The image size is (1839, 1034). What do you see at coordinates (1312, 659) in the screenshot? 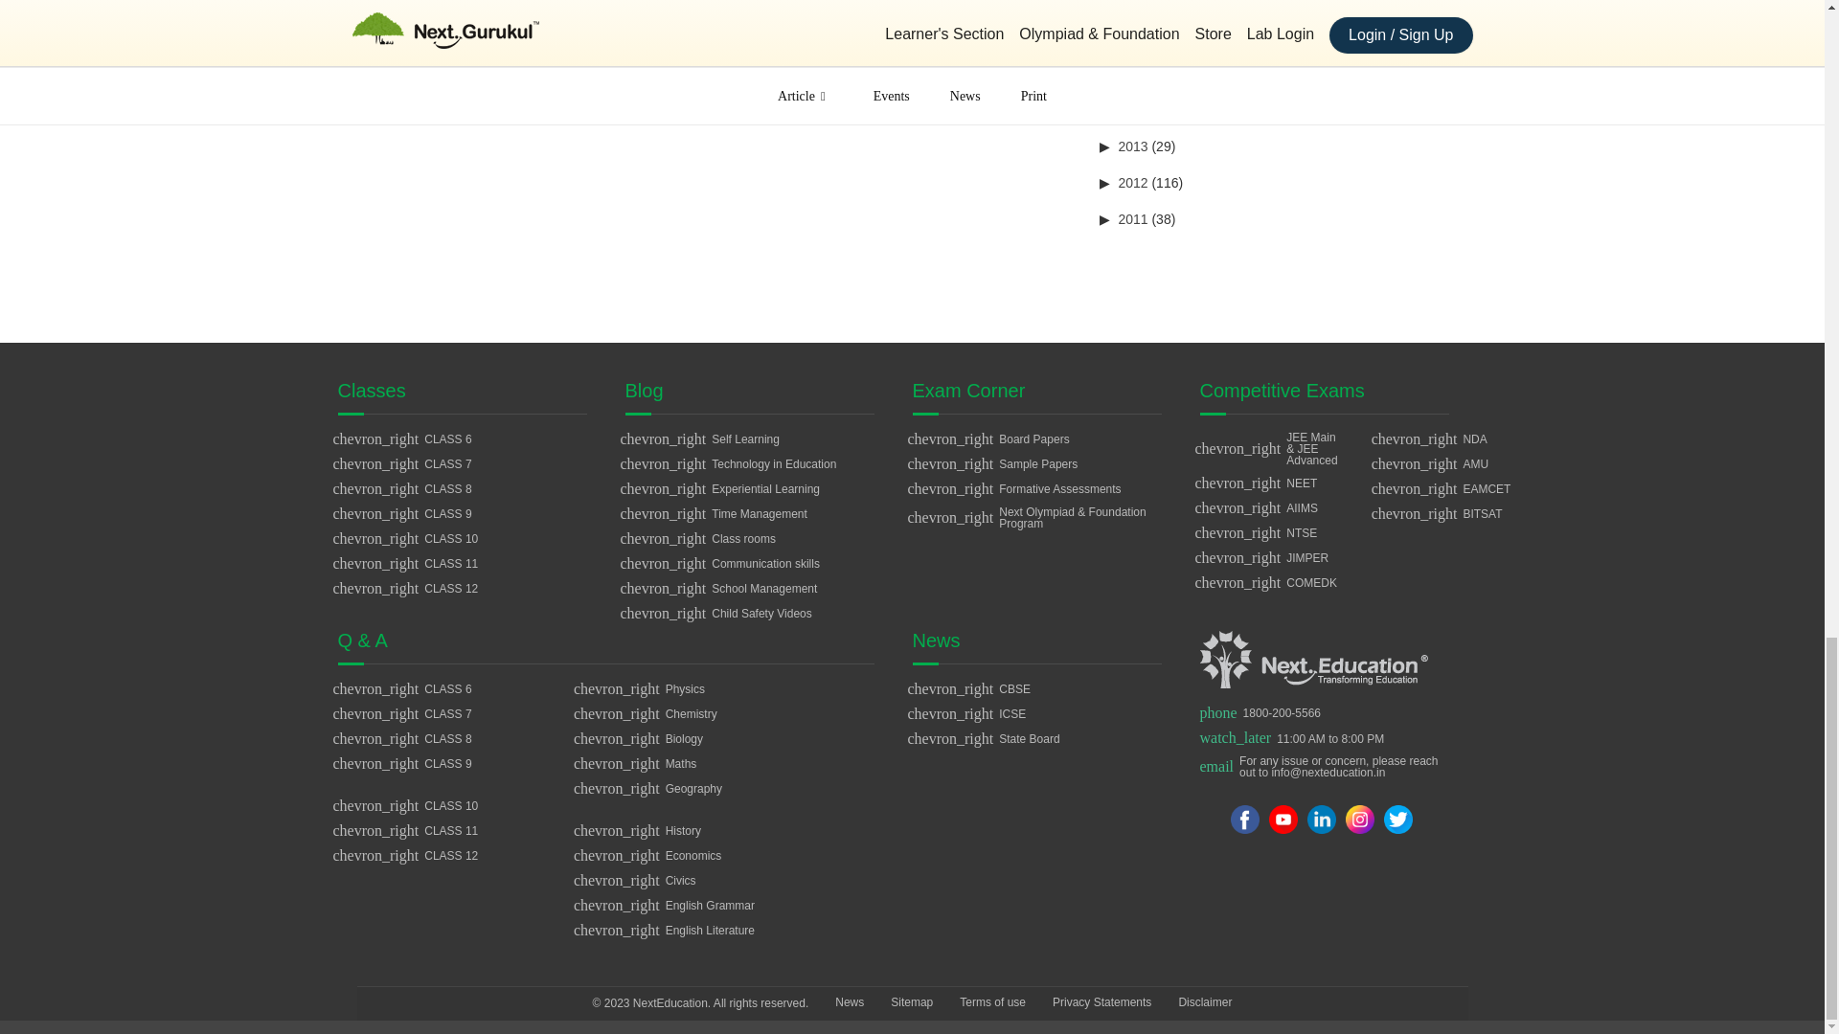
I see `NextEducation` at bounding box center [1312, 659].